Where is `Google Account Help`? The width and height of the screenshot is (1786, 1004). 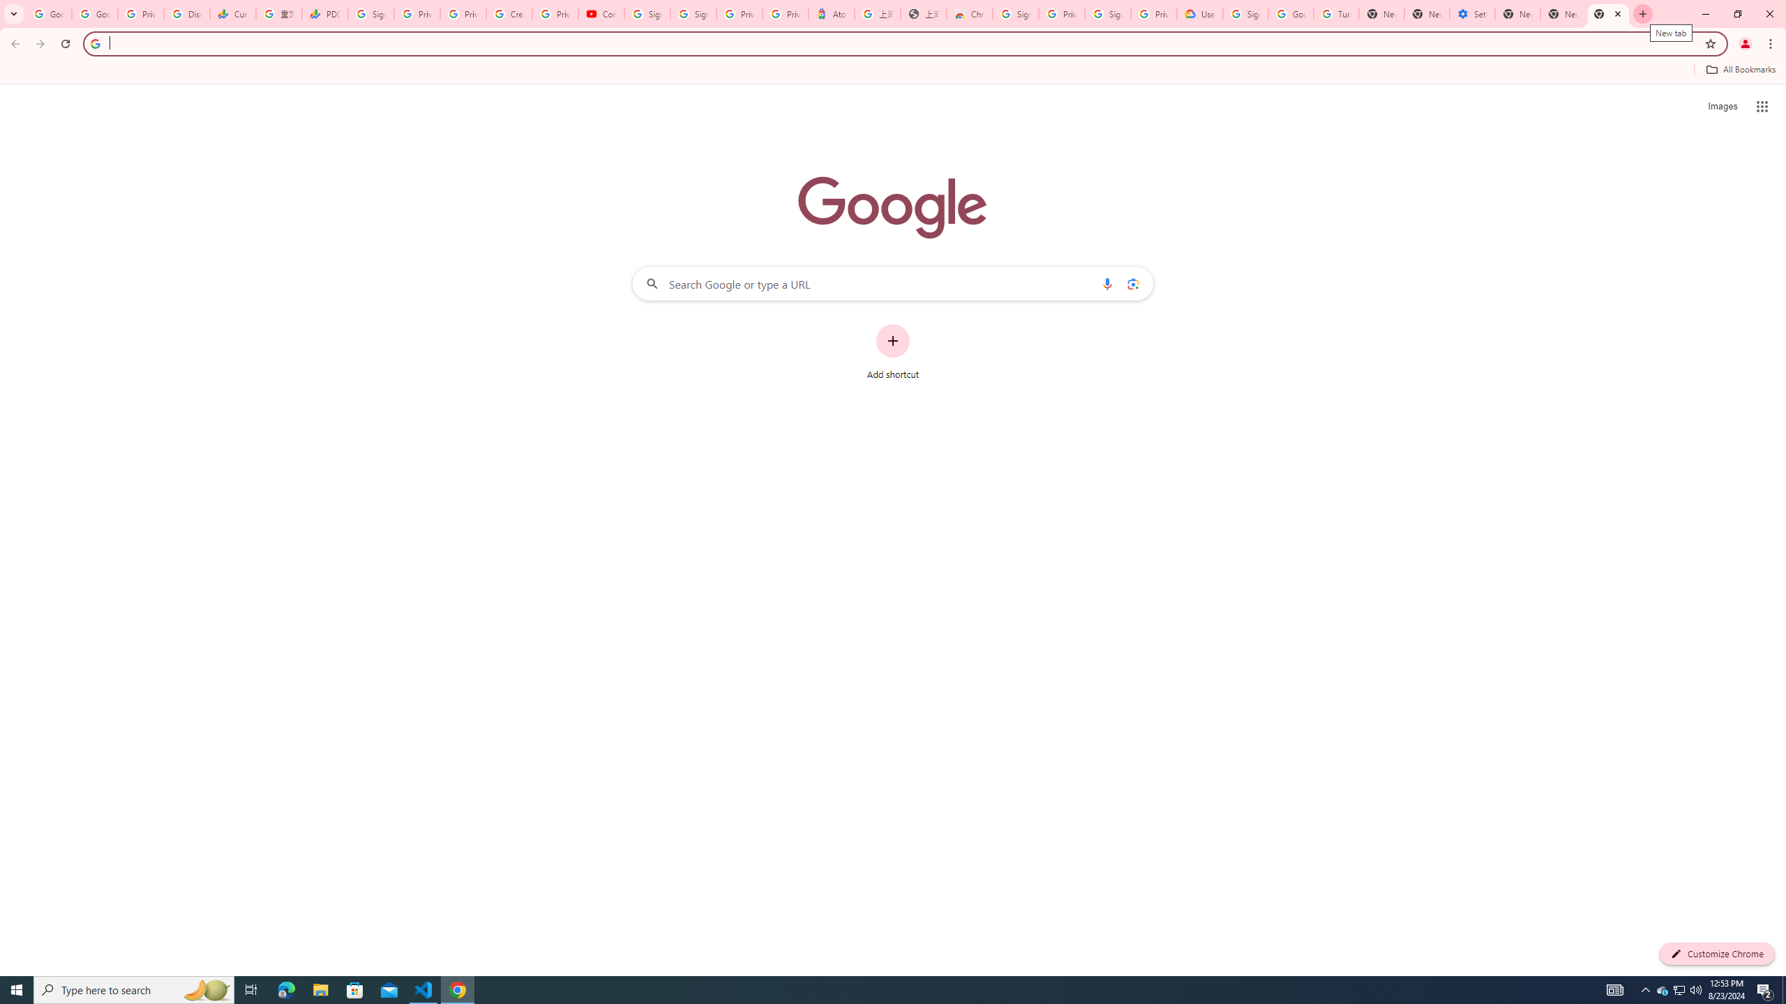 Google Account Help is located at coordinates (1291, 14).